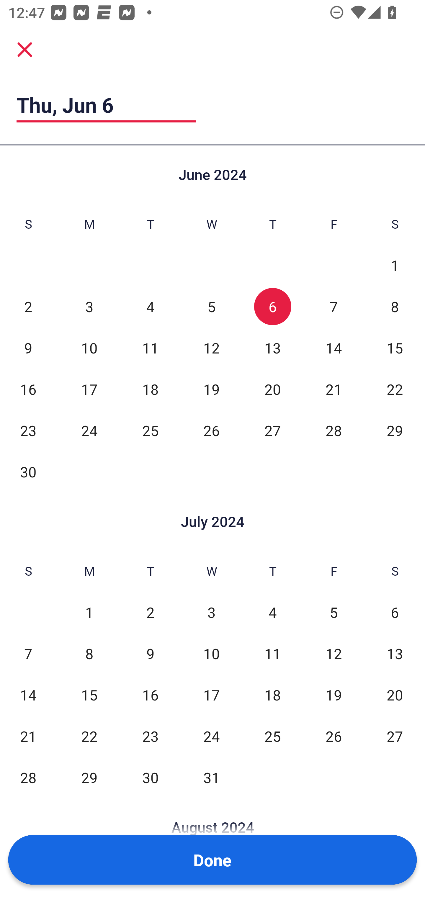  What do you see at coordinates (89, 307) in the screenshot?
I see `3 Mon, Jun 3, Not Selected` at bounding box center [89, 307].